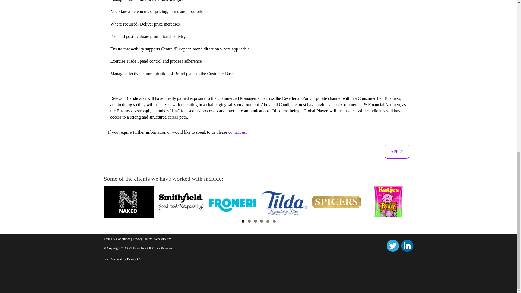 This screenshot has width=521, height=293. What do you see at coordinates (255, 221) in the screenshot?
I see `3` at bounding box center [255, 221].